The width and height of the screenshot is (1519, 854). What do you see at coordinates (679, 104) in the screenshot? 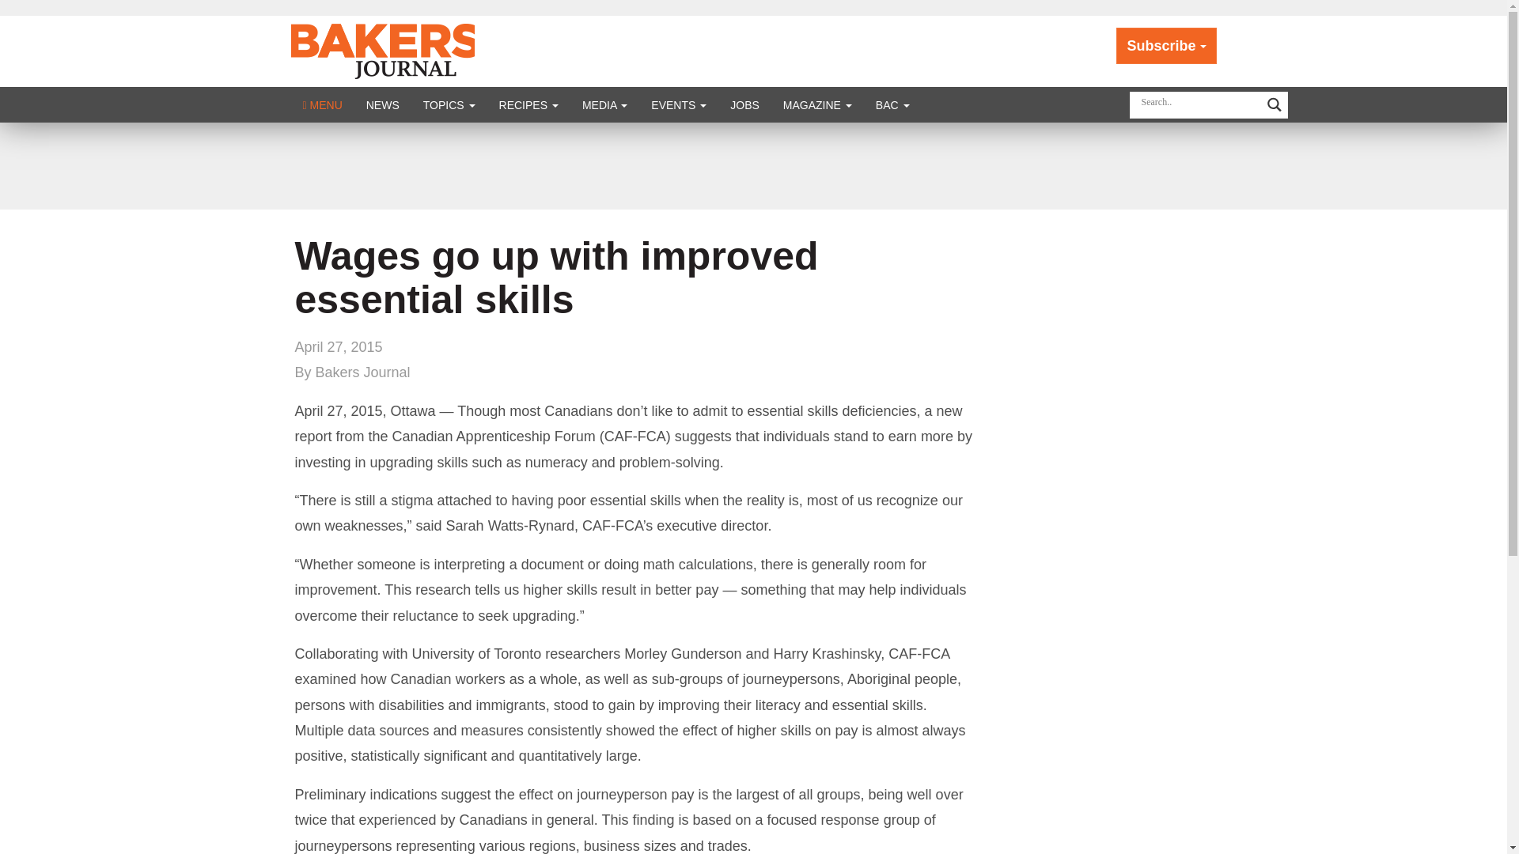
I see `EVENTS` at bounding box center [679, 104].